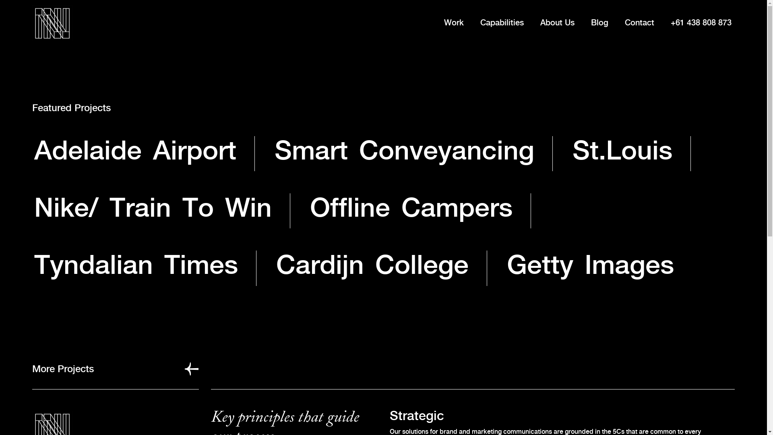  What do you see at coordinates (622, 152) in the screenshot?
I see `St.Louis` at bounding box center [622, 152].